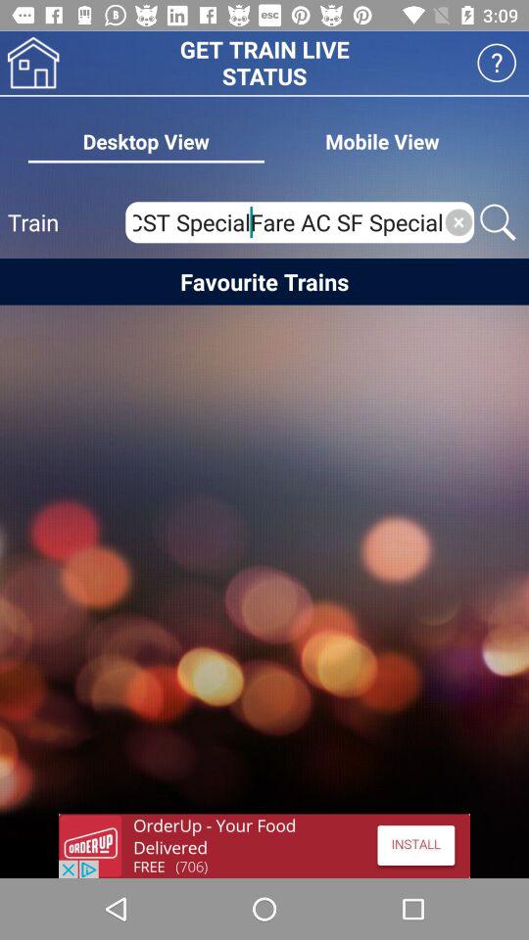 The image size is (529, 940). What do you see at coordinates (496, 63) in the screenshot?
I see `click button` at bounding box center [496, 63].